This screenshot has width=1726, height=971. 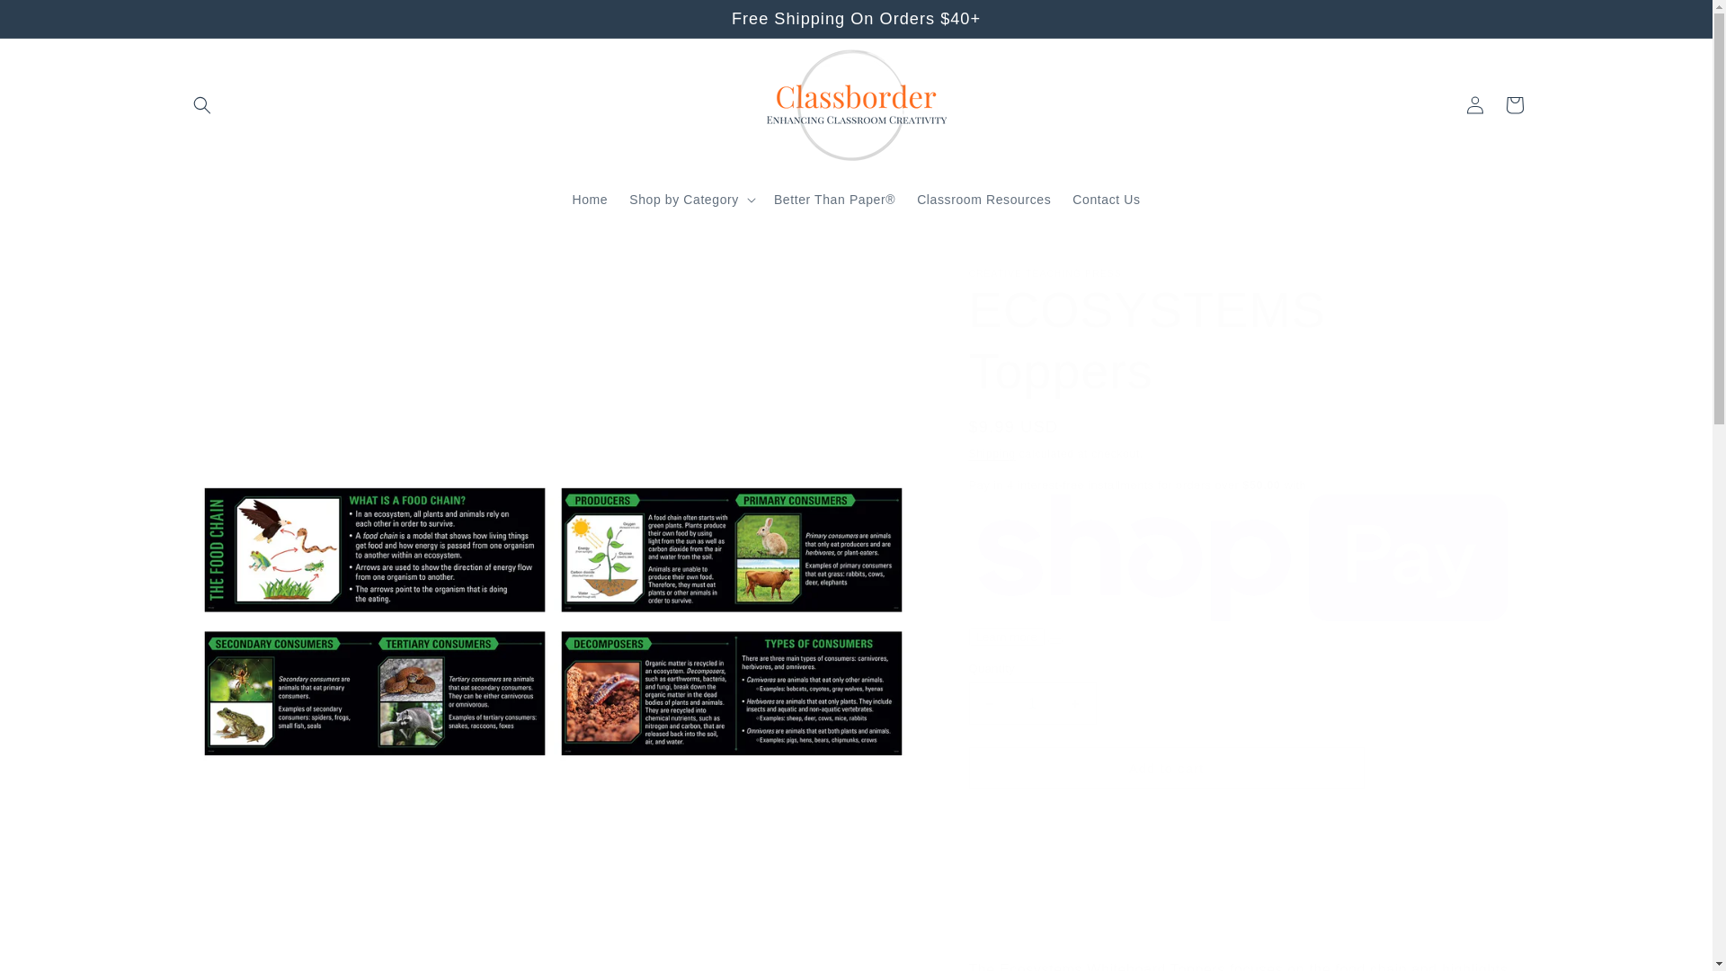 What do you see at coordinates (1032, 703) in the screenshot?
I see `1` at bounding box center [1032, 703].